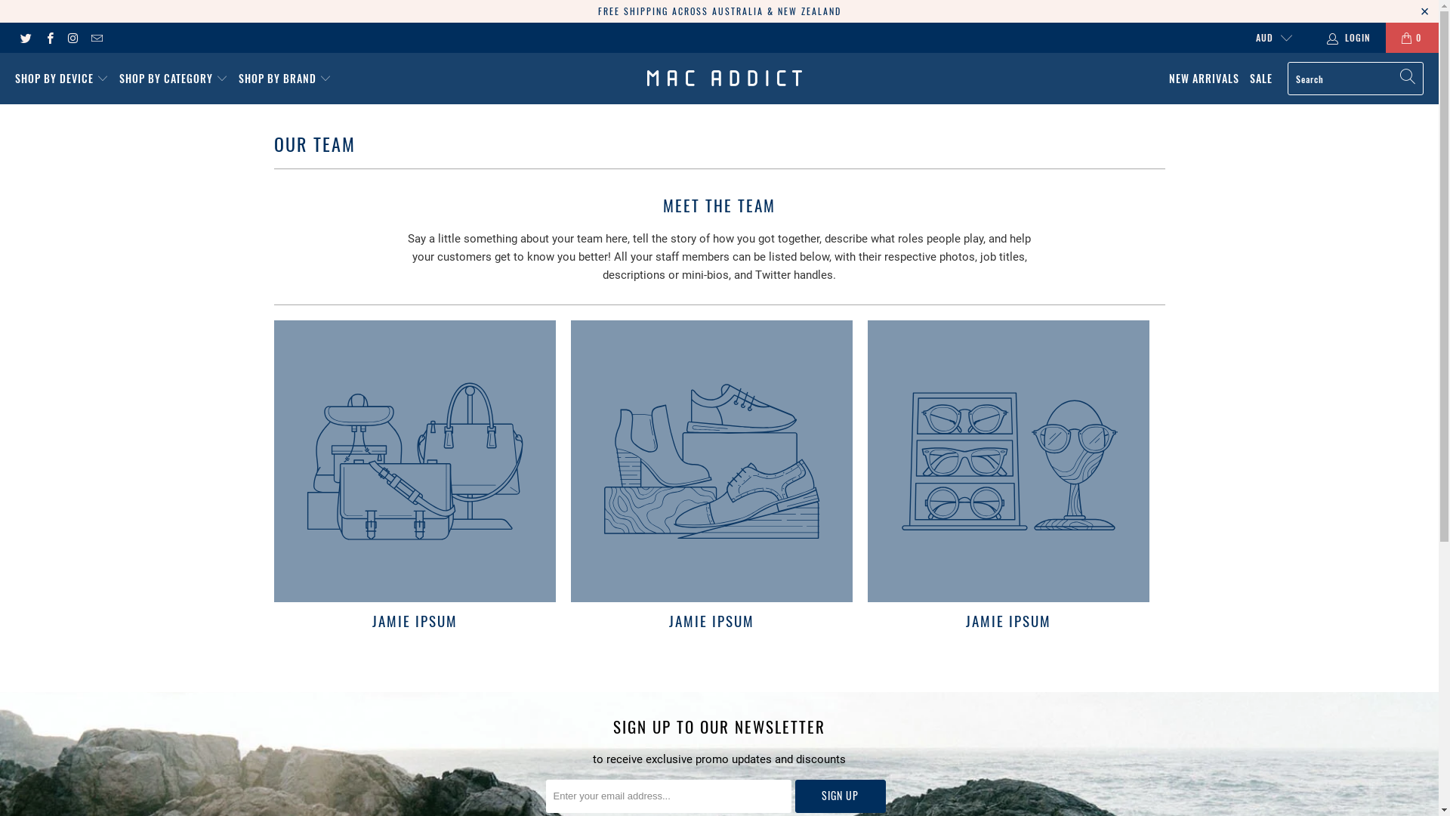 The width and height of the screenshot is (1450, 816). Describe the element at coordinates (725, 79) in the screenshot. I see `Mac Addict` at that location.